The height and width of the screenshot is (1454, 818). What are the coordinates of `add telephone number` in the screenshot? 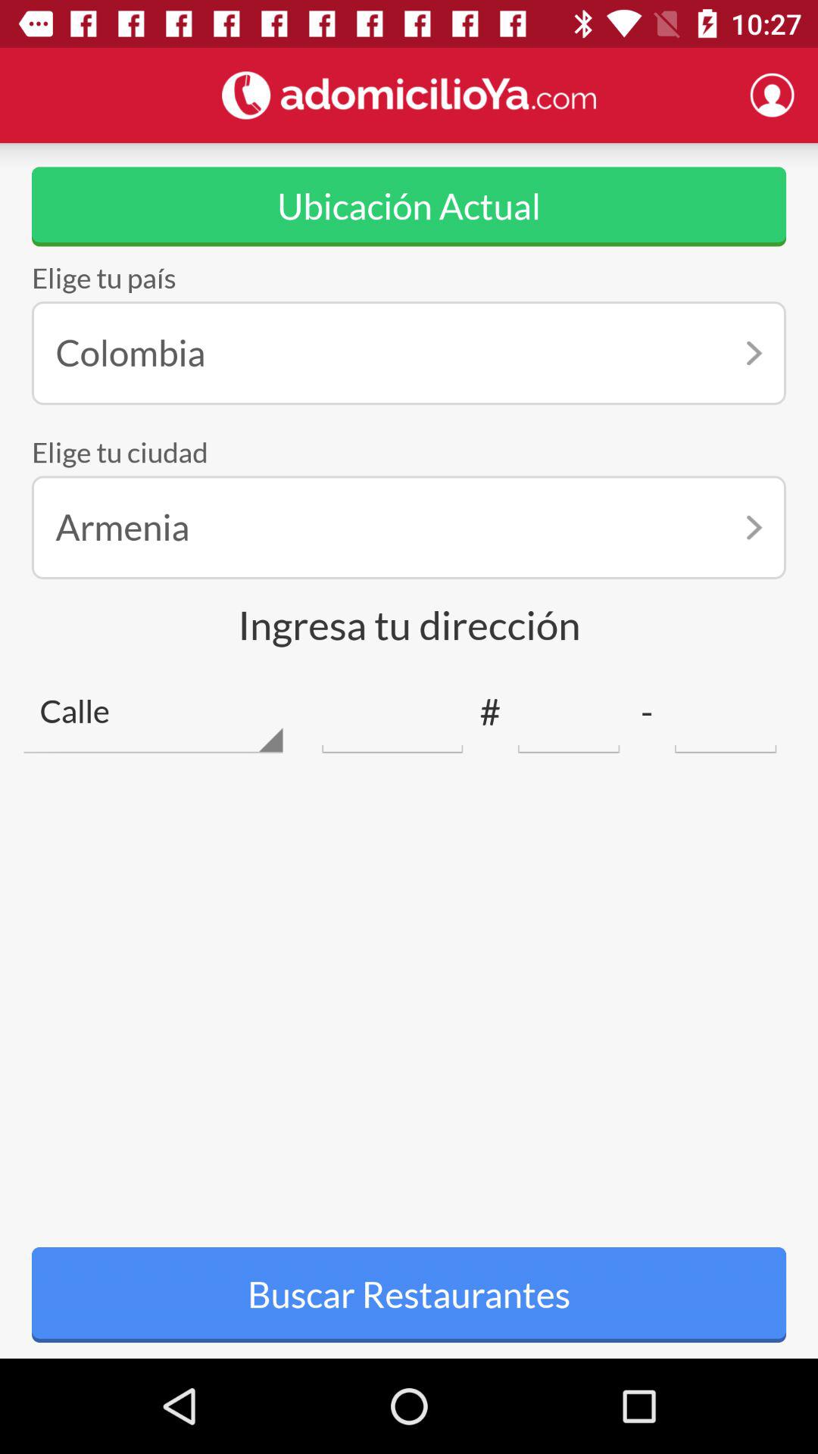 It's located at (568, 712).